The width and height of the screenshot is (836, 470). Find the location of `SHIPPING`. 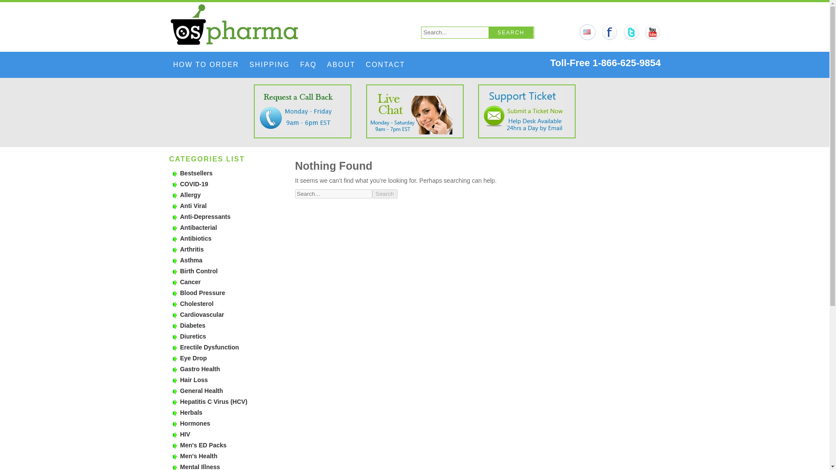

SHIPPING is located at coordinates (269, 64).